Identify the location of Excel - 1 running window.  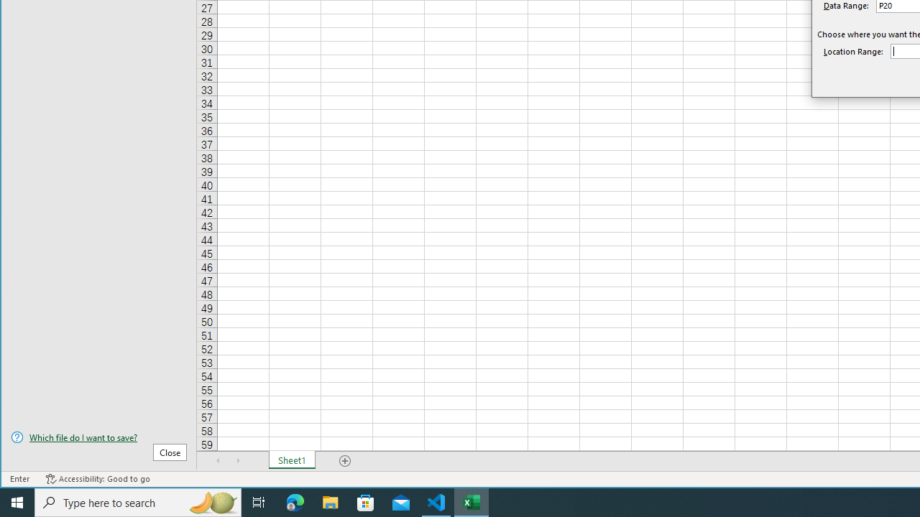
(471, 503).